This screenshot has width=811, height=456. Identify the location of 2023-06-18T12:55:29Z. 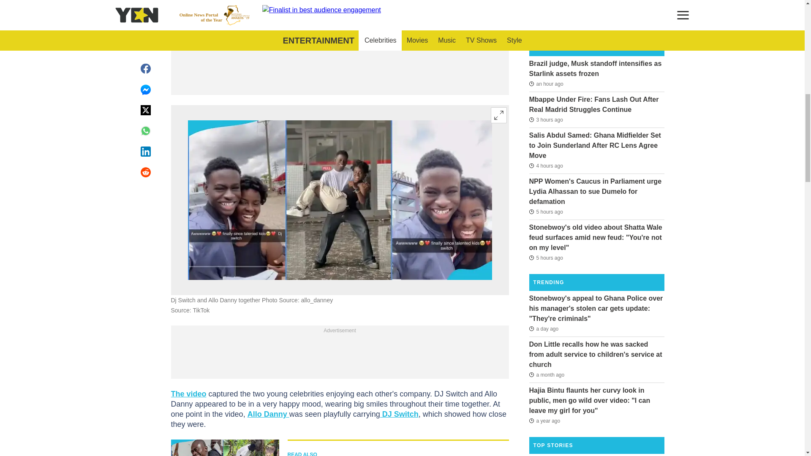
(544, 420).